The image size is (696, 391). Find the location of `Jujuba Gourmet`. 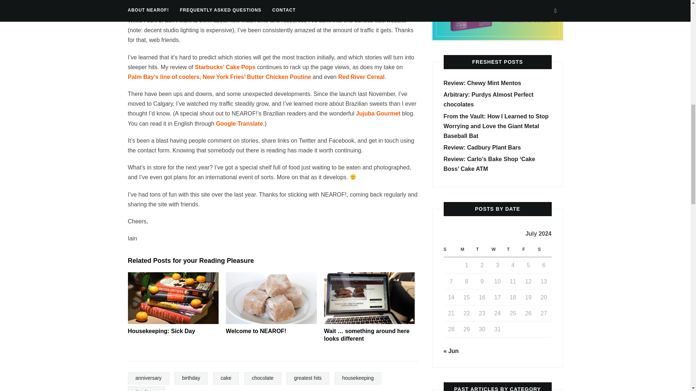

Jujuba Gourmet is located at coordinates (378, 113).